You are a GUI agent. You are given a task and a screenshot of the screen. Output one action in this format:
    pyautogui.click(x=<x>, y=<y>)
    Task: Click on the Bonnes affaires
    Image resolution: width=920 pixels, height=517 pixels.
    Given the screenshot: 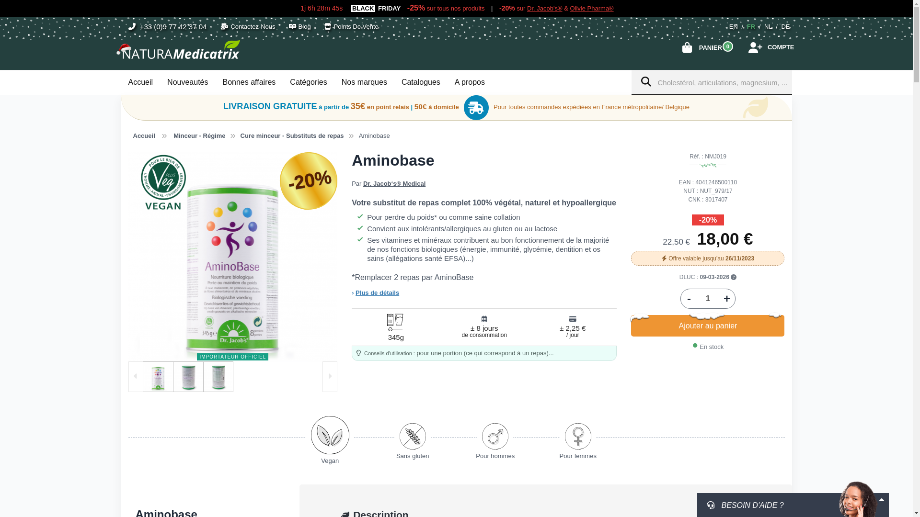 What is the action you would take?
    pyautogui.click(x=249, y=82)
    